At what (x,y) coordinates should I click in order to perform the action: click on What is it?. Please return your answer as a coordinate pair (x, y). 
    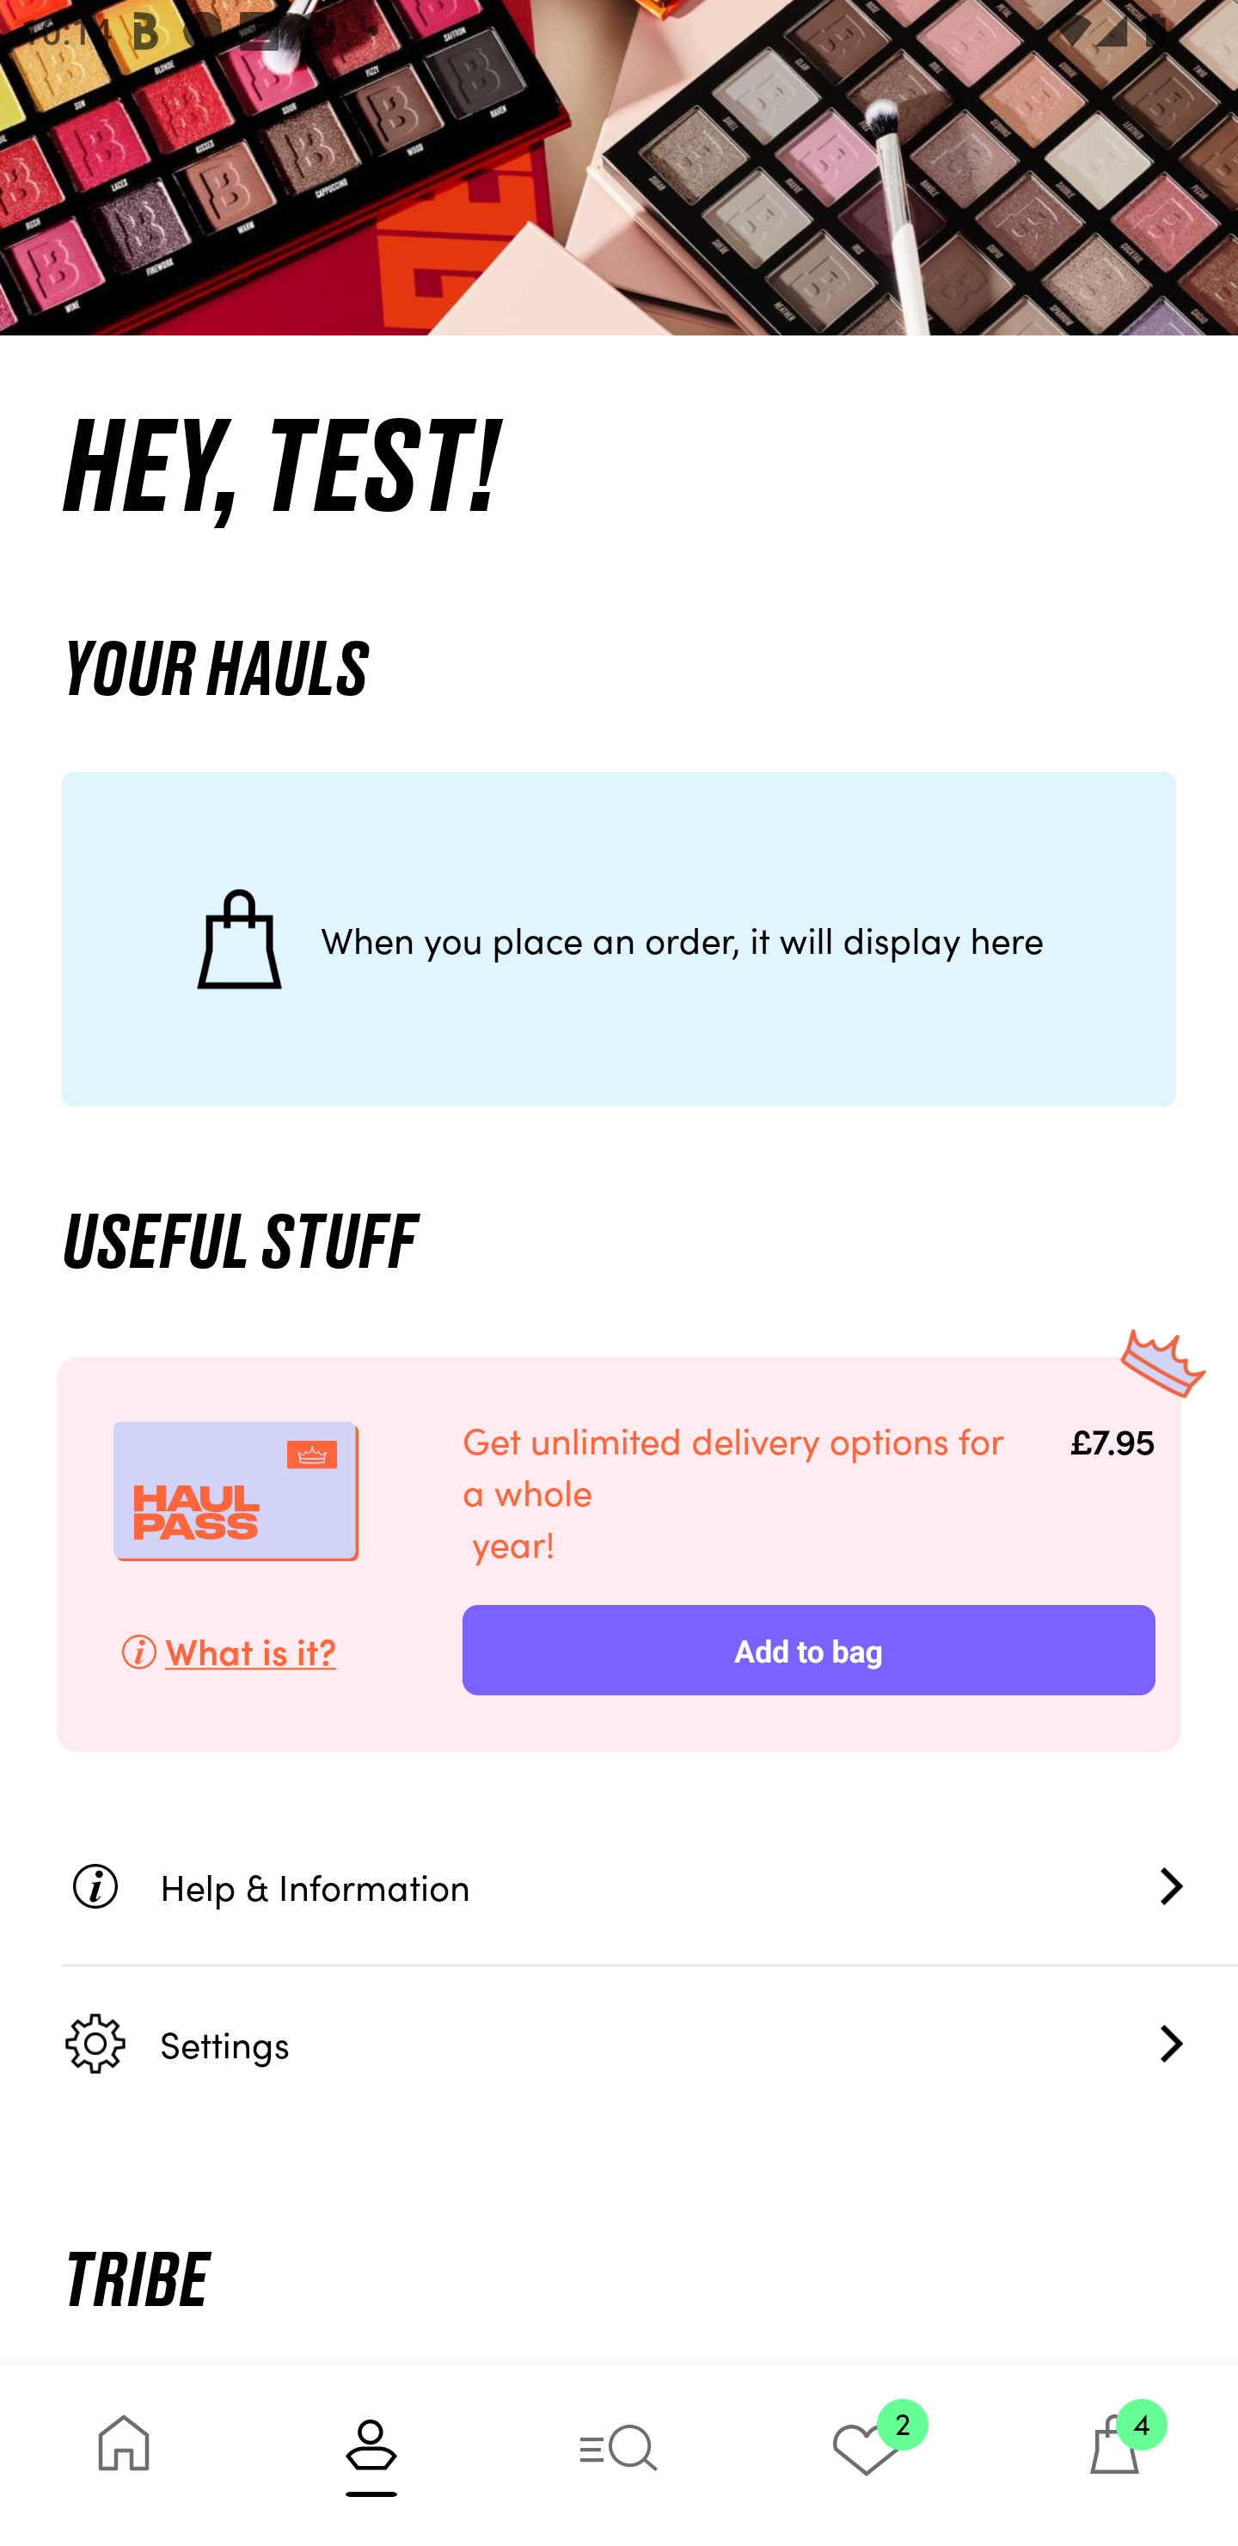
    Looking at the image, I should click on (262, 1650).